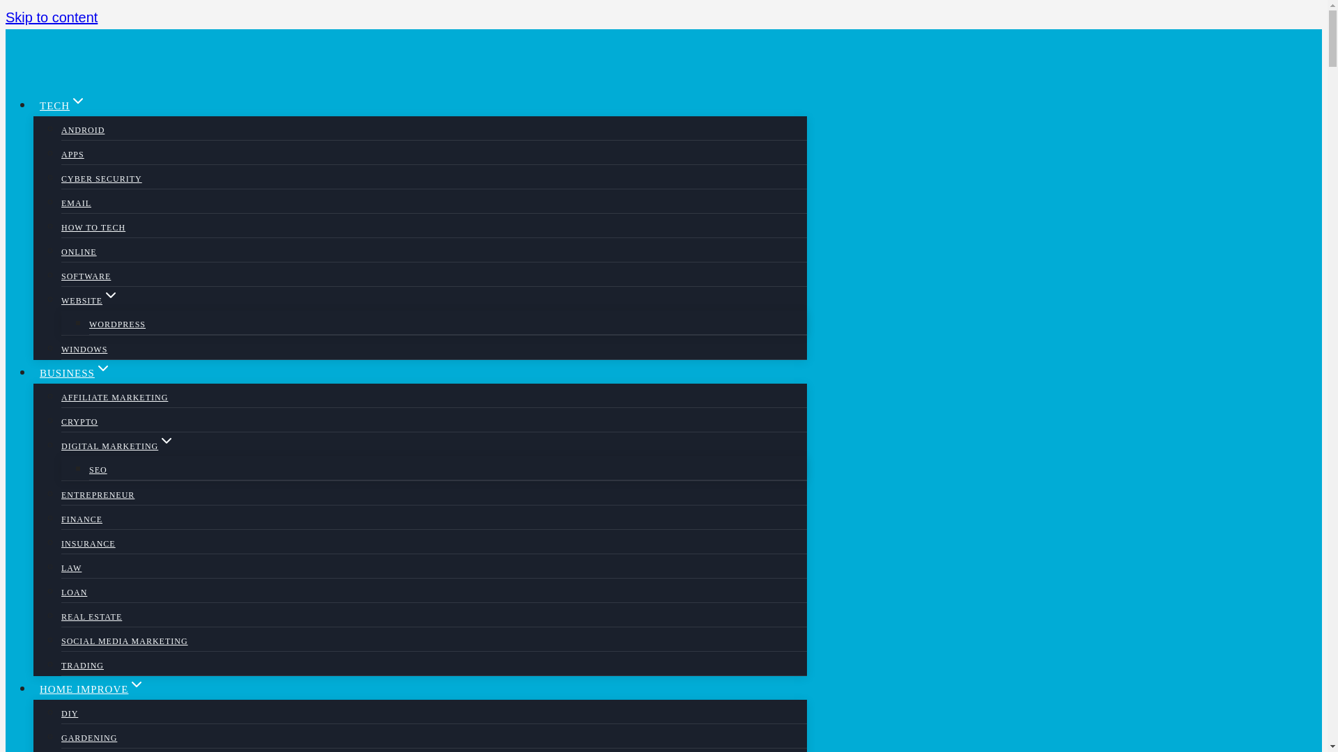  Describe the element at coordinates (114, 397) in the screenshot. I see `AFFILIATE MARKETING` at that location.